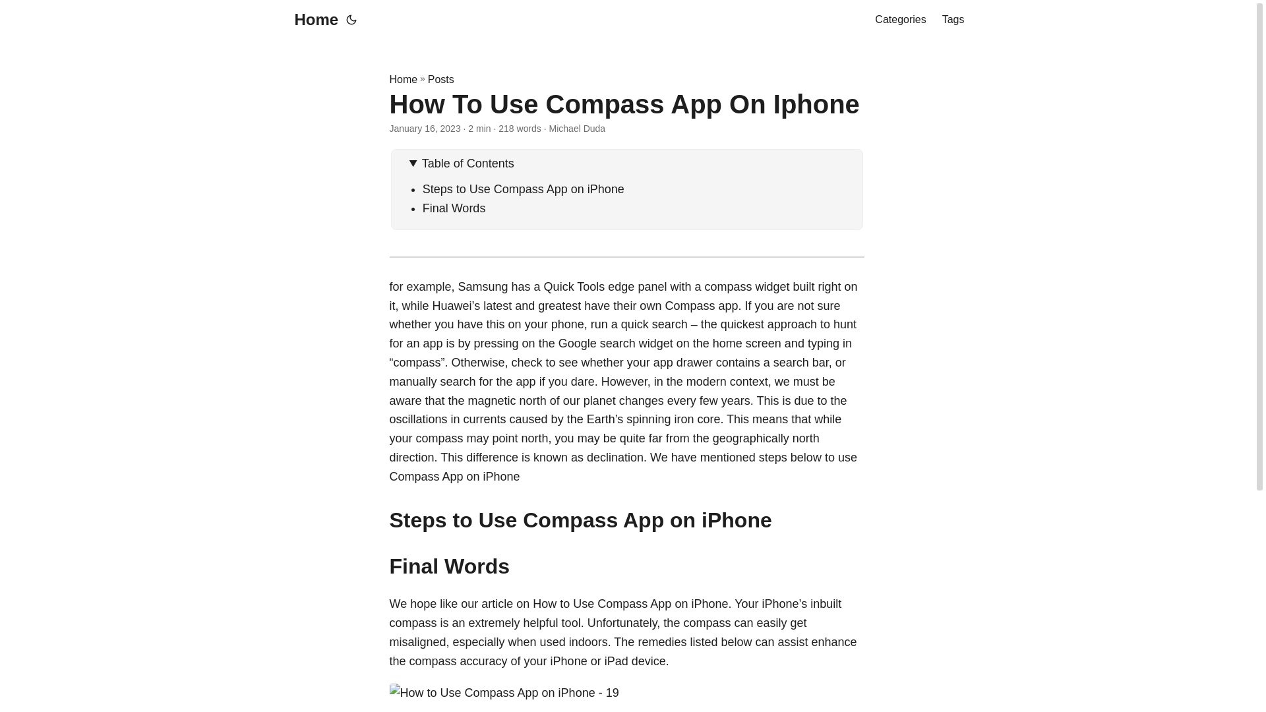  What do you see at coordinates (899, 20) in the screenshot?
I see `Categories` at bounding box center [899, 20].